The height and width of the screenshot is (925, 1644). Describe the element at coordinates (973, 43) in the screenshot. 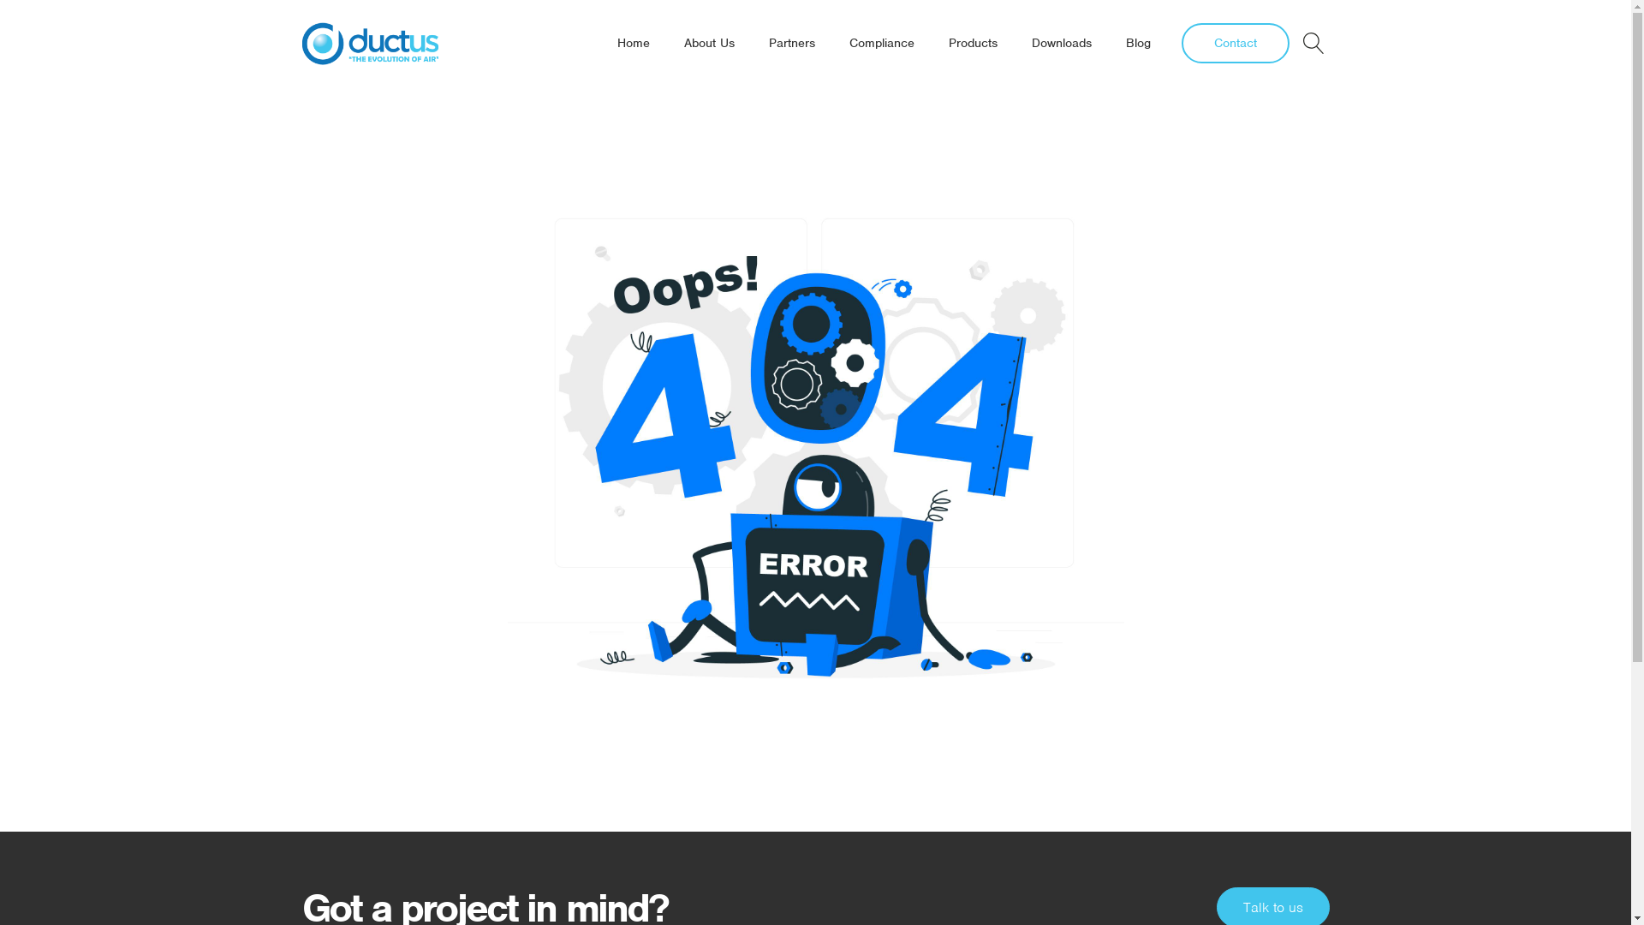

I see `Products` at that location.